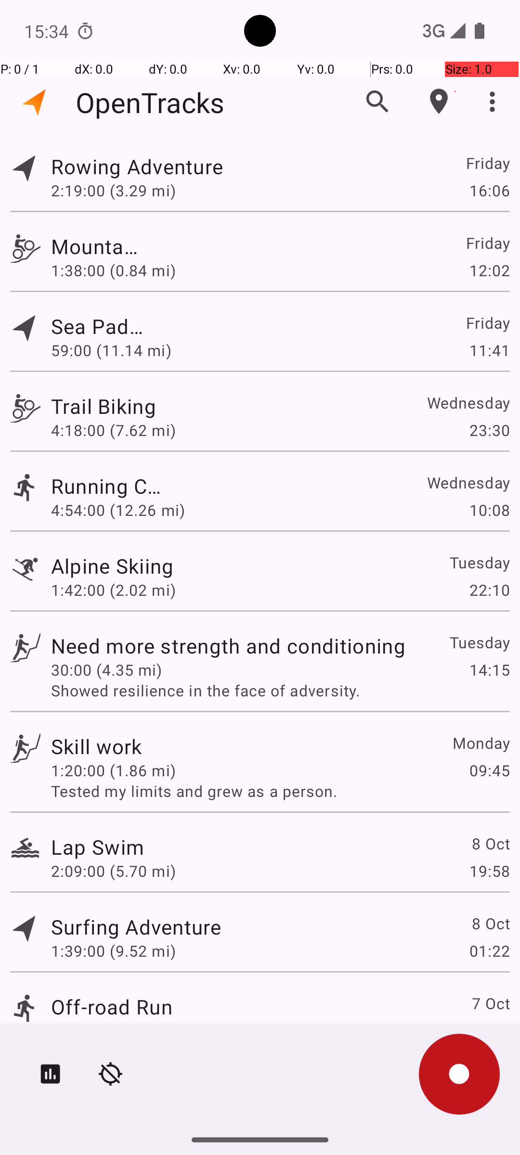  What do you see at coordinates (114, 350) in the screenshot?
I see `59:00 (11.14 mi)` at bounding box center [114, 350].